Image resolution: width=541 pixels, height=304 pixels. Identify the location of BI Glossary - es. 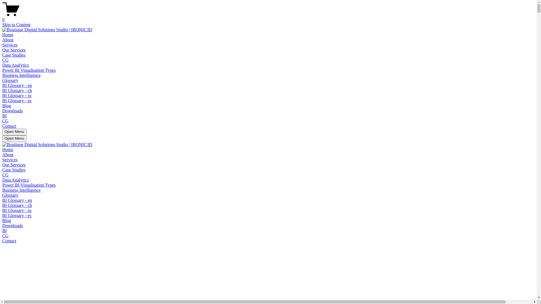
(17, 216).